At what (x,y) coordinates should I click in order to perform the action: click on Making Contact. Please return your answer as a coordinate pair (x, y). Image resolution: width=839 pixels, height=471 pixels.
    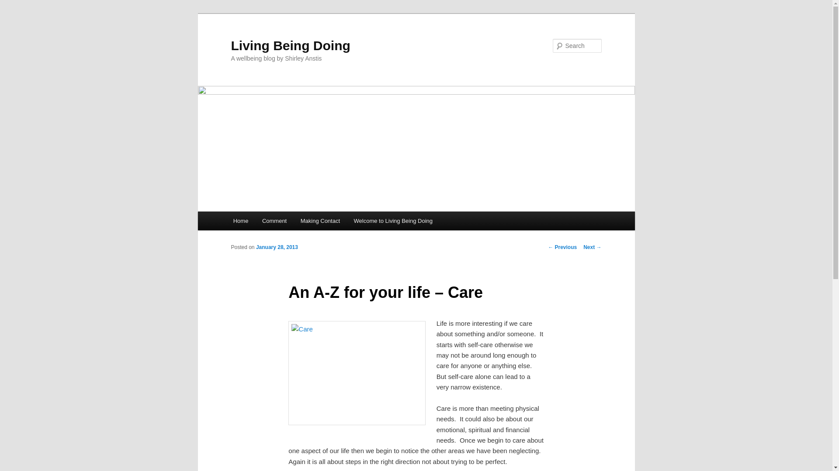
    Looking at the image, I should click on (320, 221).